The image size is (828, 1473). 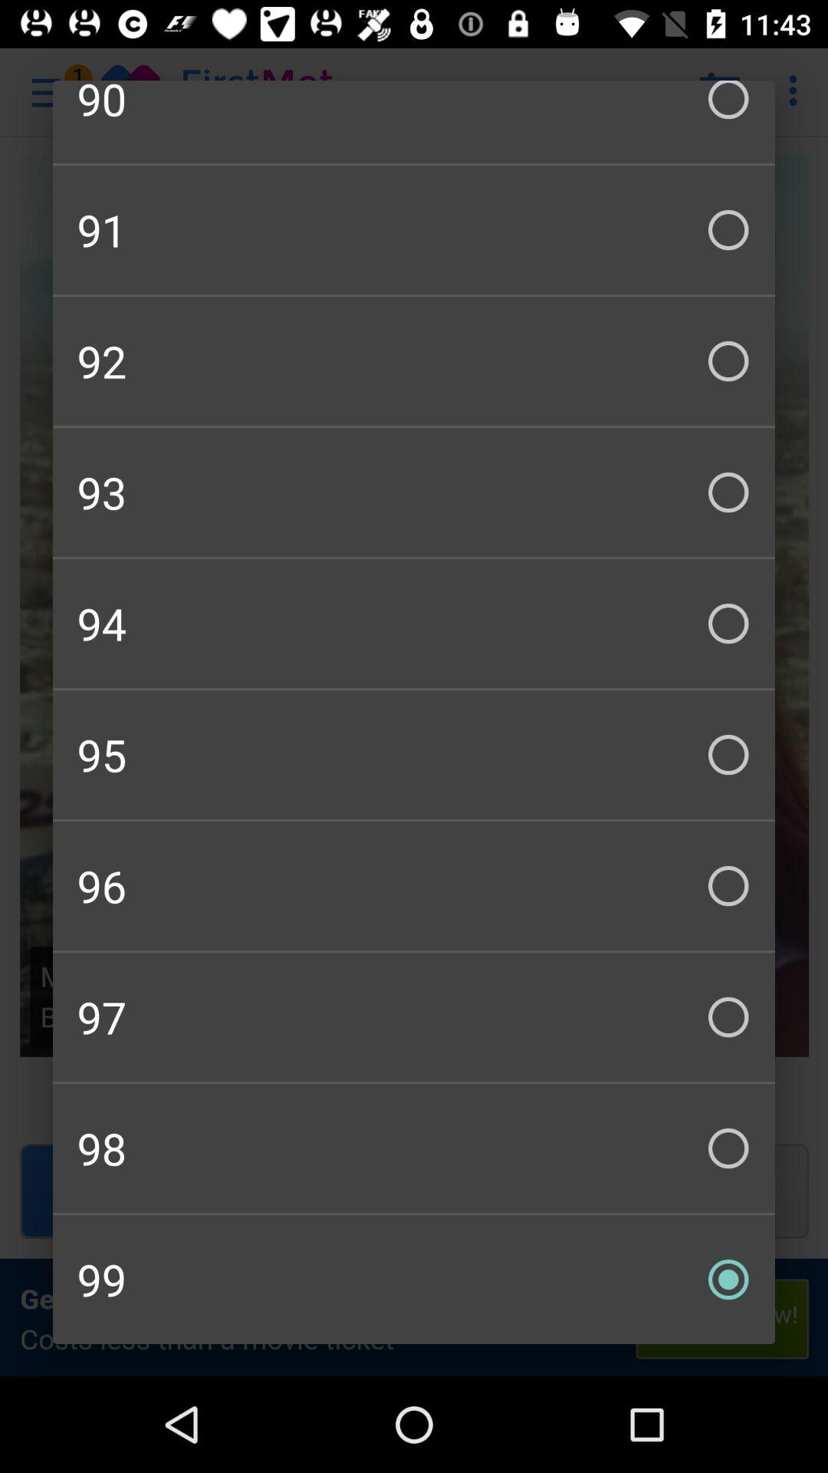 What do you see at coordinates (414, 1148) in the screenshot?
I see `turn off the icon above 99 checkbox` at bounding box center [414, 1148].